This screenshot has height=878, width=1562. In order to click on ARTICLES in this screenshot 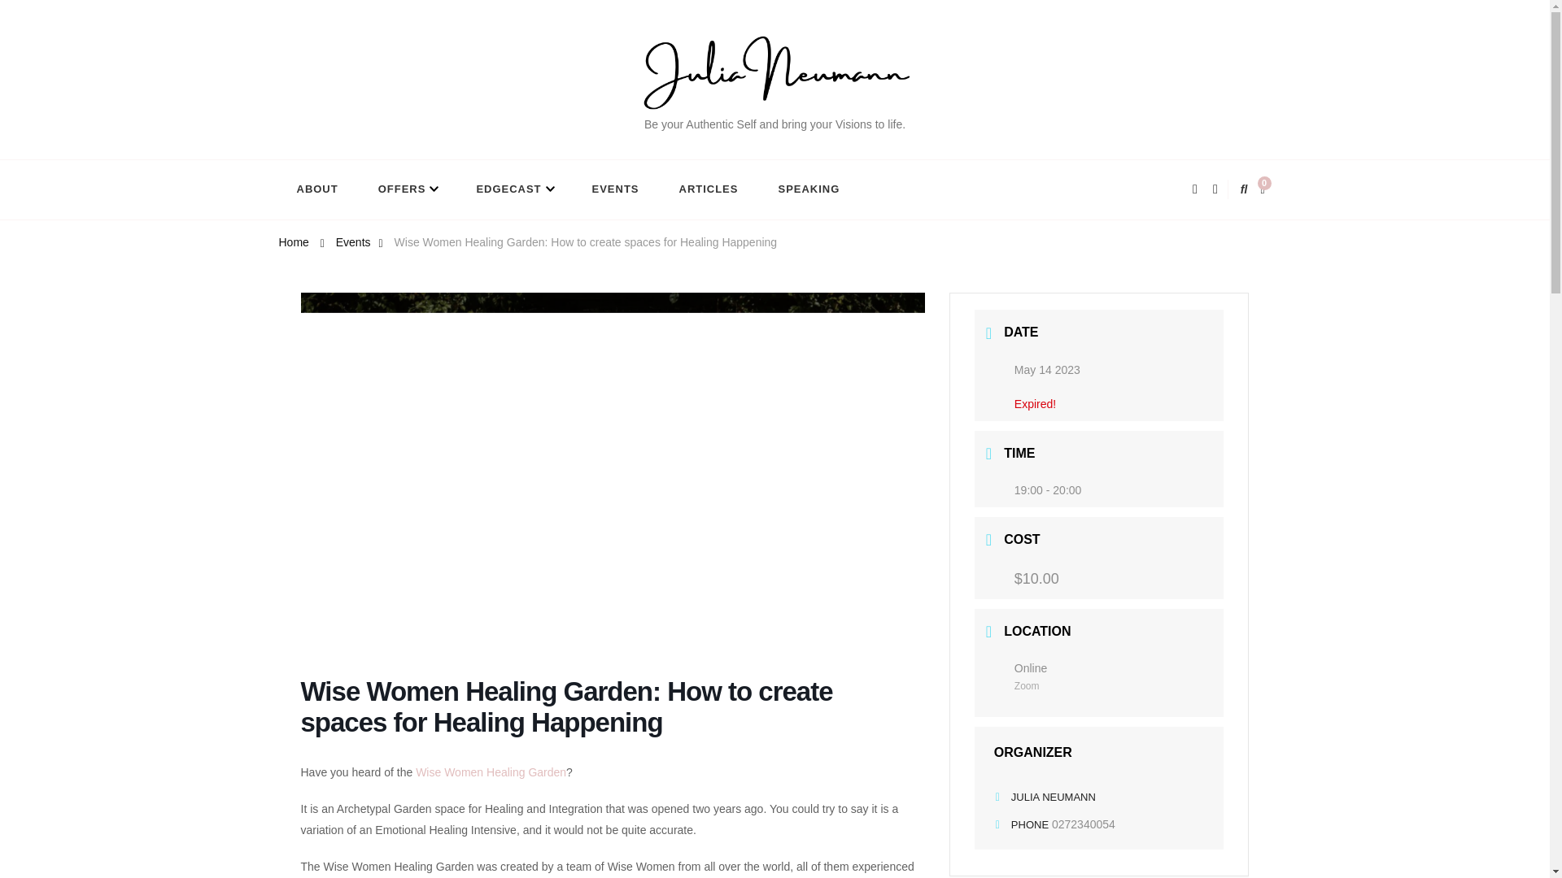, I will do `click(708, 190)`.